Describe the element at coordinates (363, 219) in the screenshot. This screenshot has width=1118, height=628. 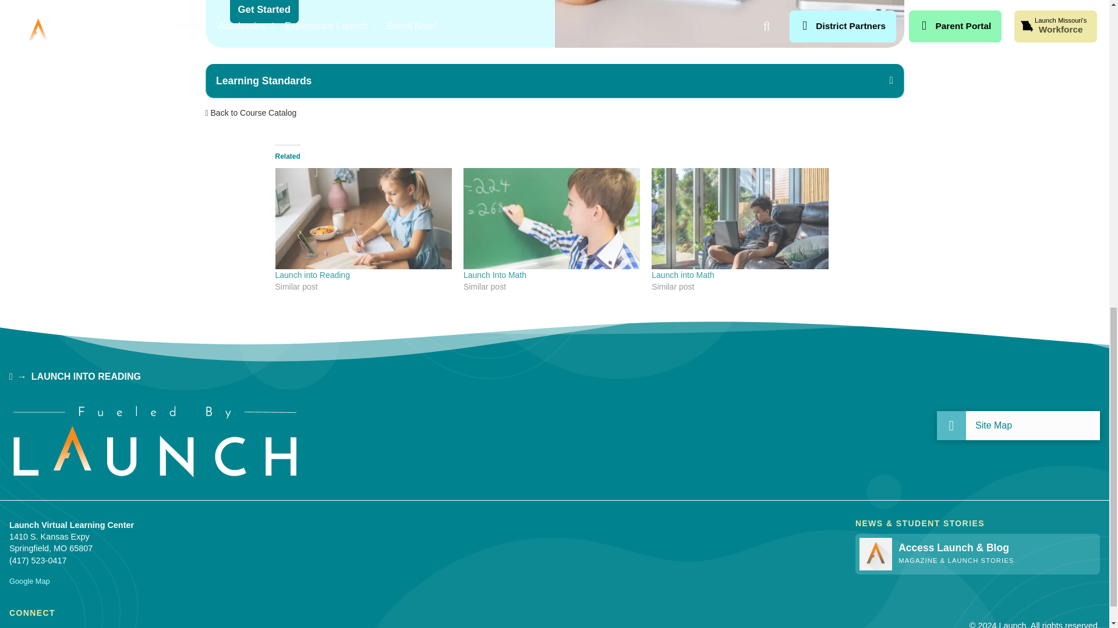
I see `Launch into Reading` at that location.